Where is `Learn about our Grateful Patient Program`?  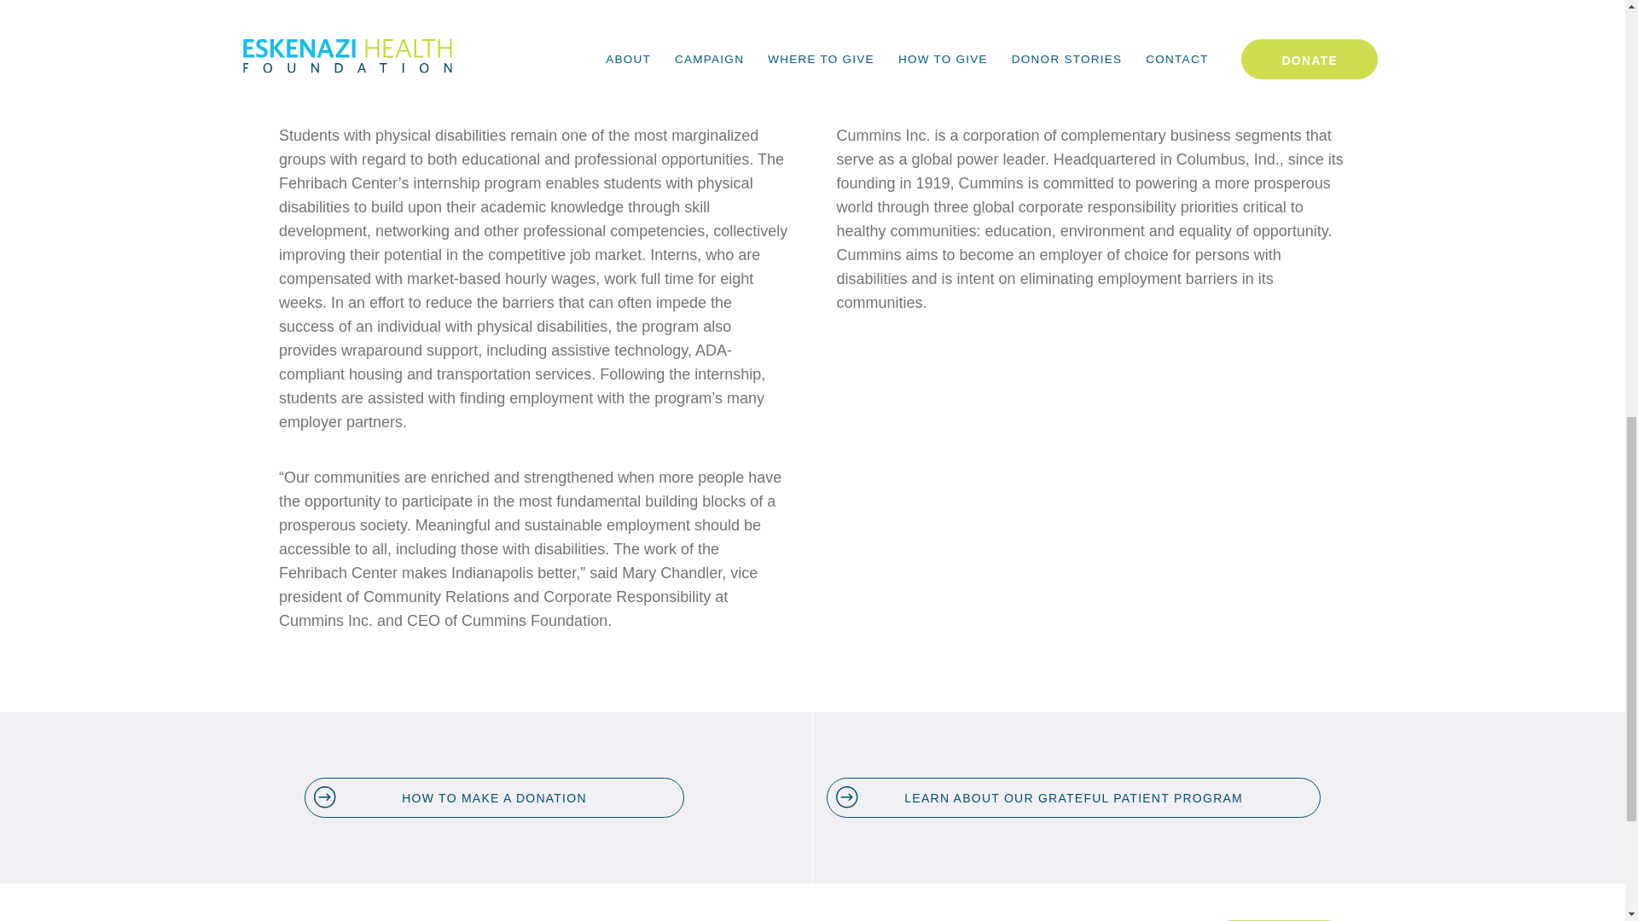 Learn about our Grateful Patient Program is located at coordinates (1073, 797).